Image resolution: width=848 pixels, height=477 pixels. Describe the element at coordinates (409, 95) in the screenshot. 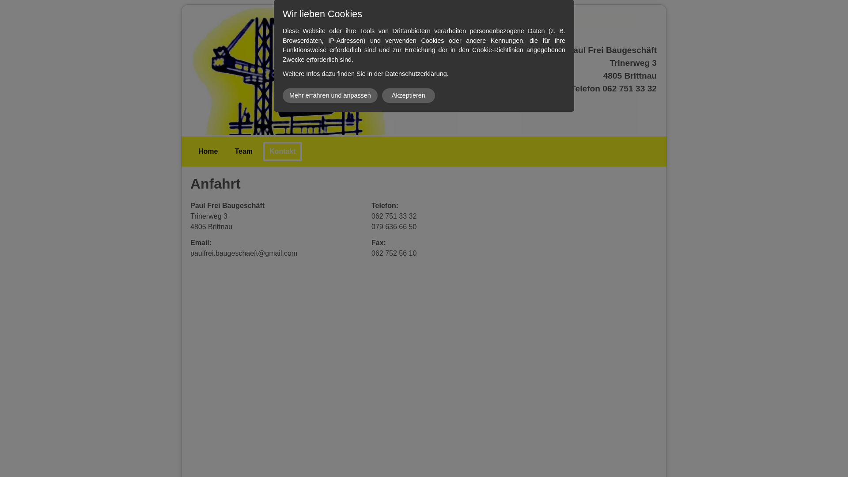

I see `Akzeptieren` at that location.